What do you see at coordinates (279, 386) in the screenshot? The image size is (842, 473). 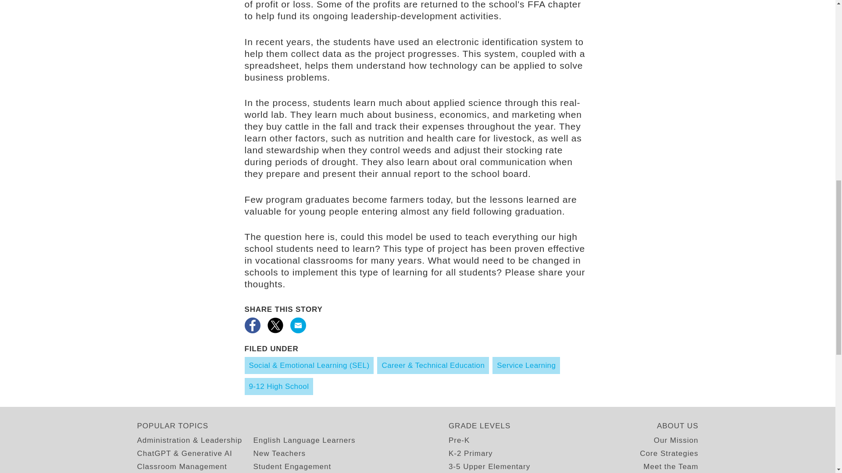 I see `9-12 High School` at bounding box center [279, 386].